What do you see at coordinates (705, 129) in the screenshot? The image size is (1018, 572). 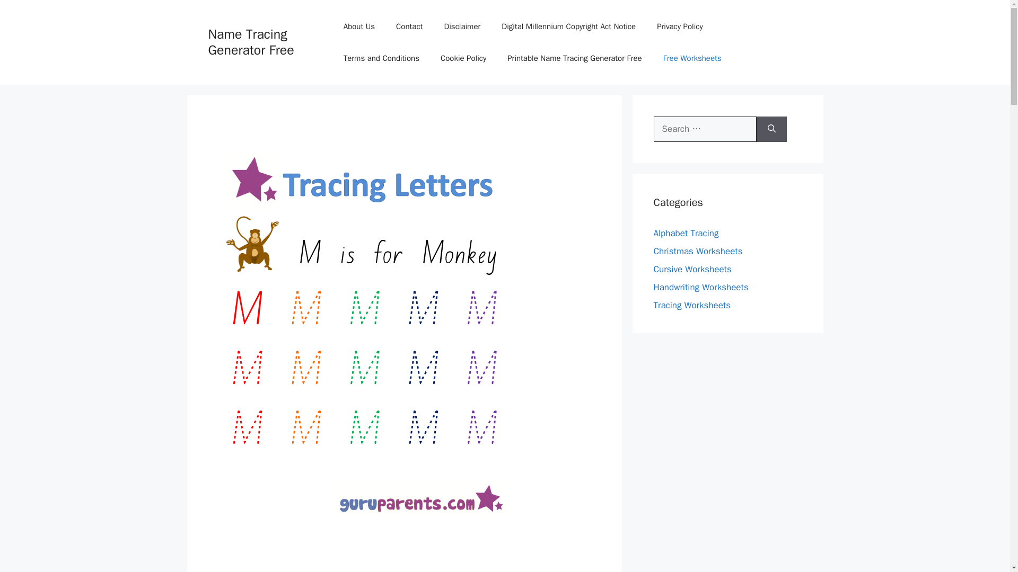 I see `Search for:` at bounding box center [705, 129].